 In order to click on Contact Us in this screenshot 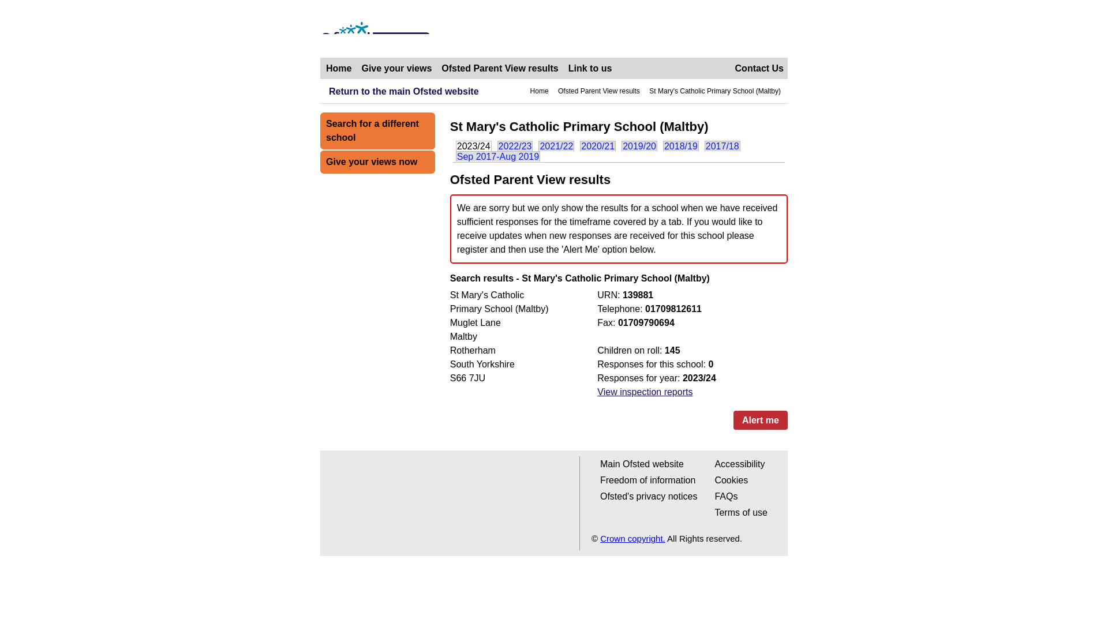, I will do `click(759, 68)`.